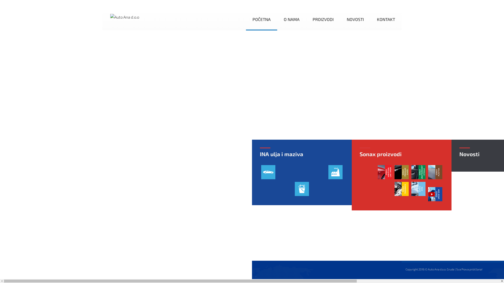 Image resolution: width=504 pixels, height=283 pixels. Describe the element at coordinates (469, 154) in the screenshot. I see `Novosti` at that location.